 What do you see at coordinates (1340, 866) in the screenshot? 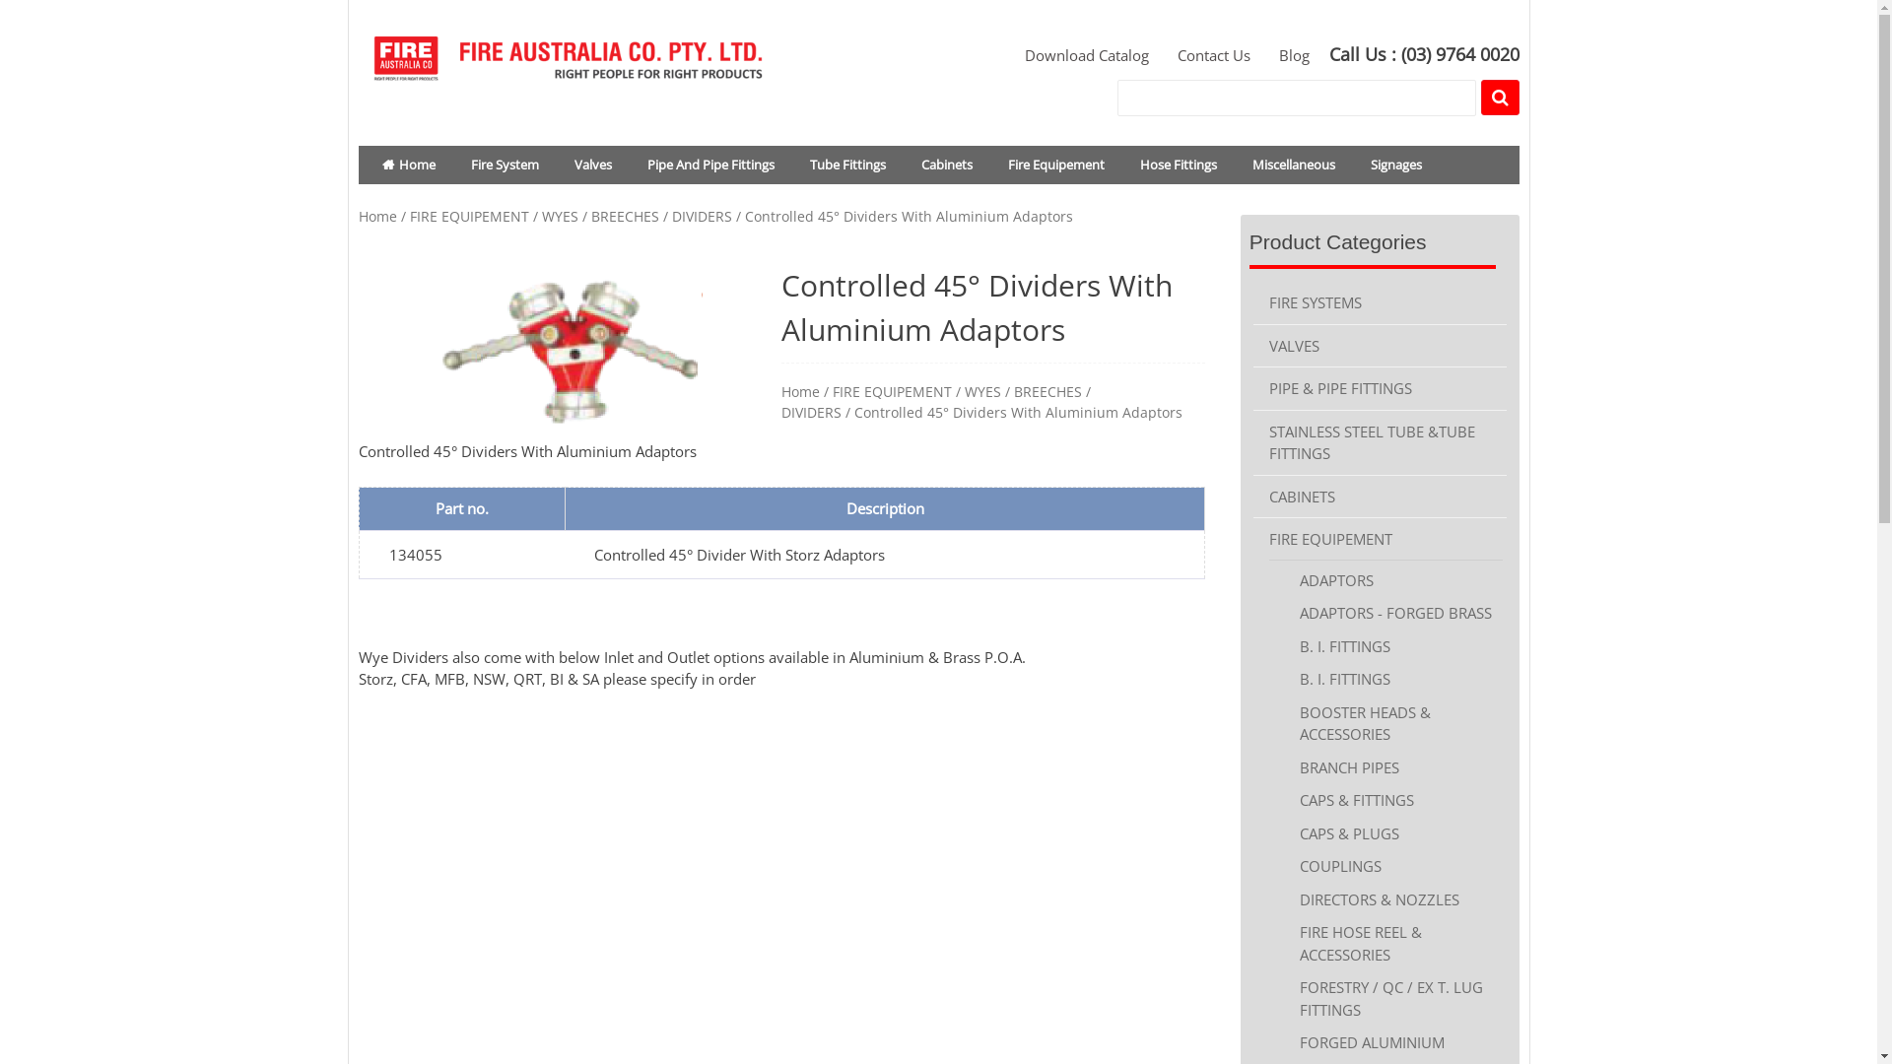
I see `COUPLINGS` at bounding box center [1340, 866].